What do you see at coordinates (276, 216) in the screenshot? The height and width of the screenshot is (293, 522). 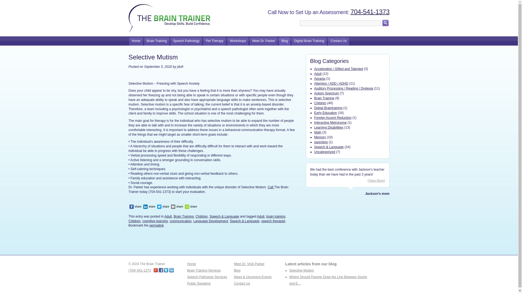 I see `brain training` at bounding box center [276, 216].